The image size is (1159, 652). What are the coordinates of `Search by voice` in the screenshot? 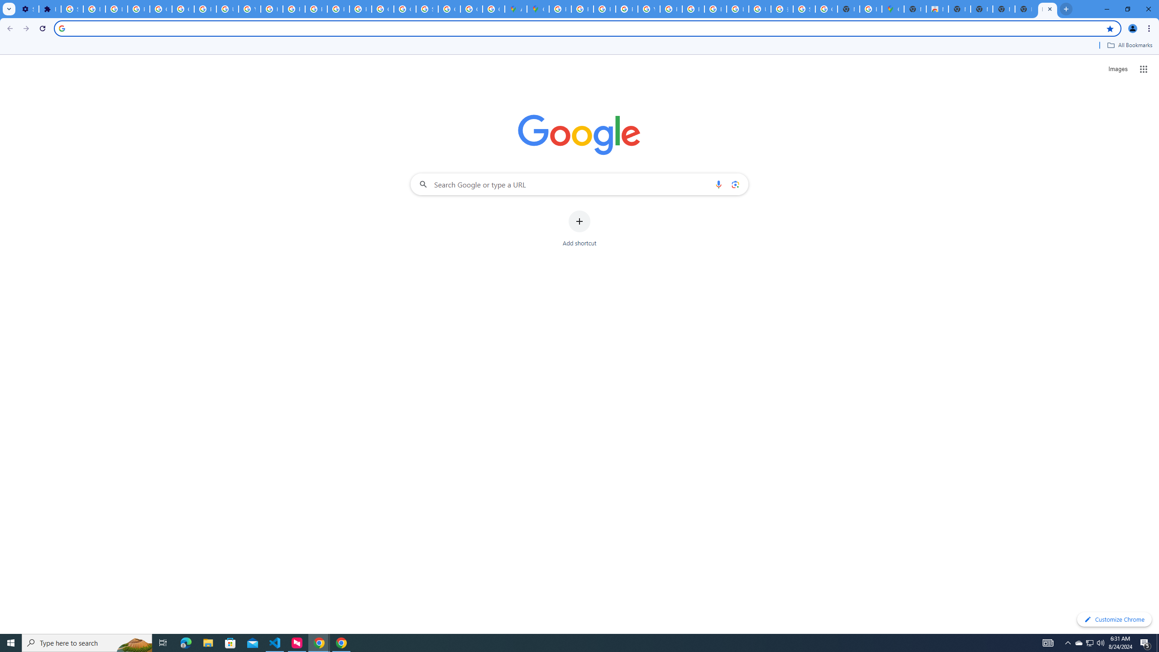 It's located at (718, 184).